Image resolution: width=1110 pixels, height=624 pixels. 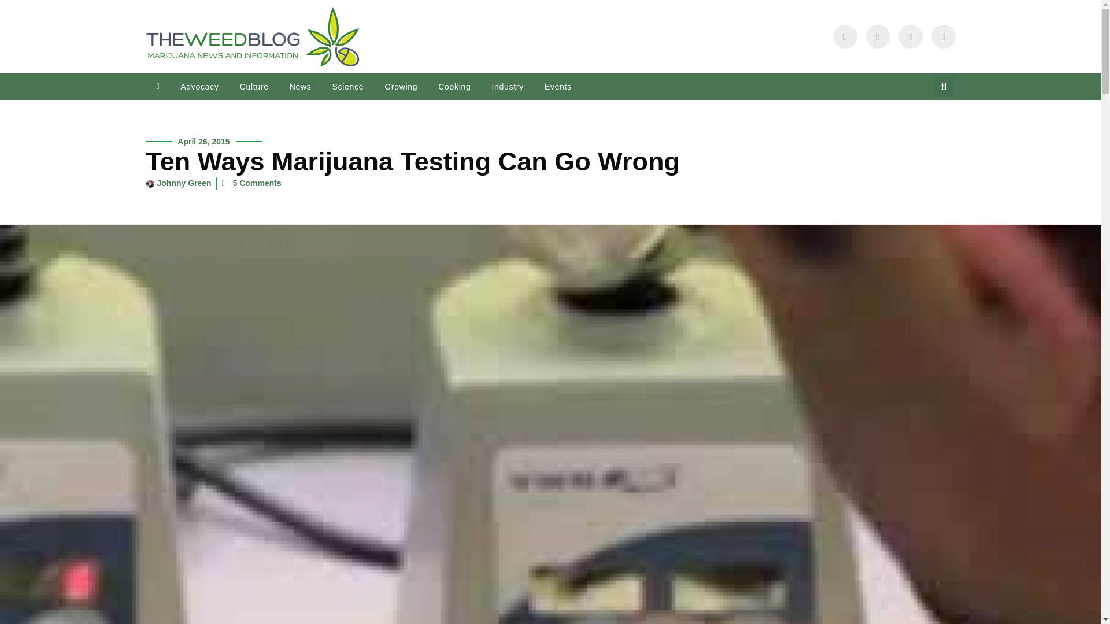 What do you see at coordinates (348, 87) in the screenshot?
I see `Science` at bounding box center [348, 87].